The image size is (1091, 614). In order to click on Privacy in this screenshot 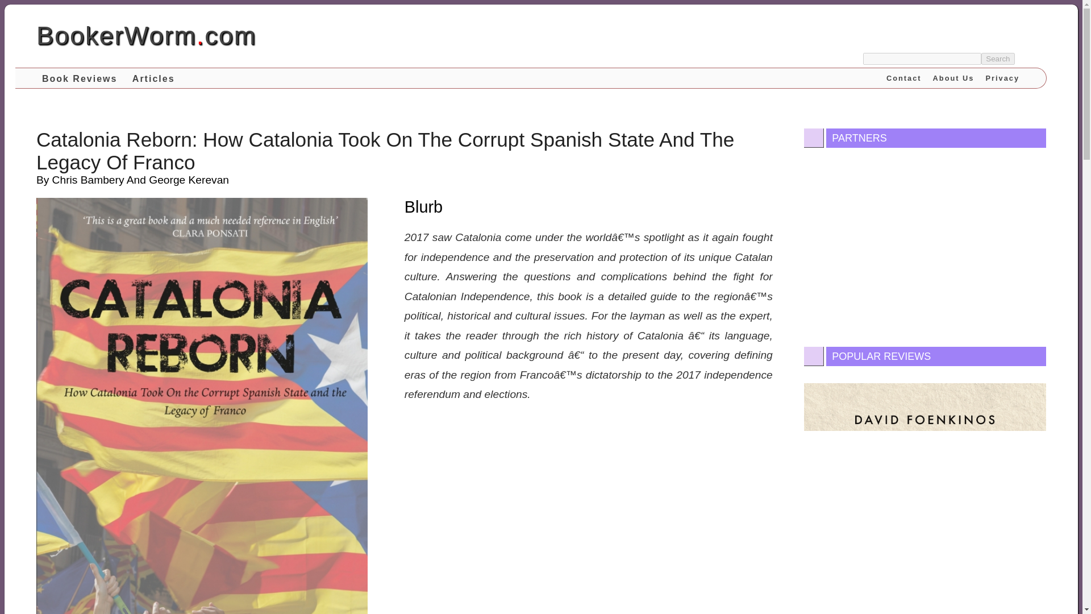, I will do `click(1002, 77)`.